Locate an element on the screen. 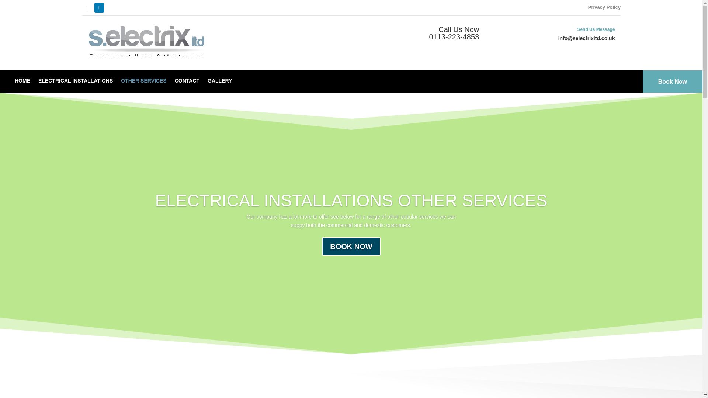 The width and height of the screenshot is (708, 398). OTHER SERVICES is located at coordinates (144, 82).